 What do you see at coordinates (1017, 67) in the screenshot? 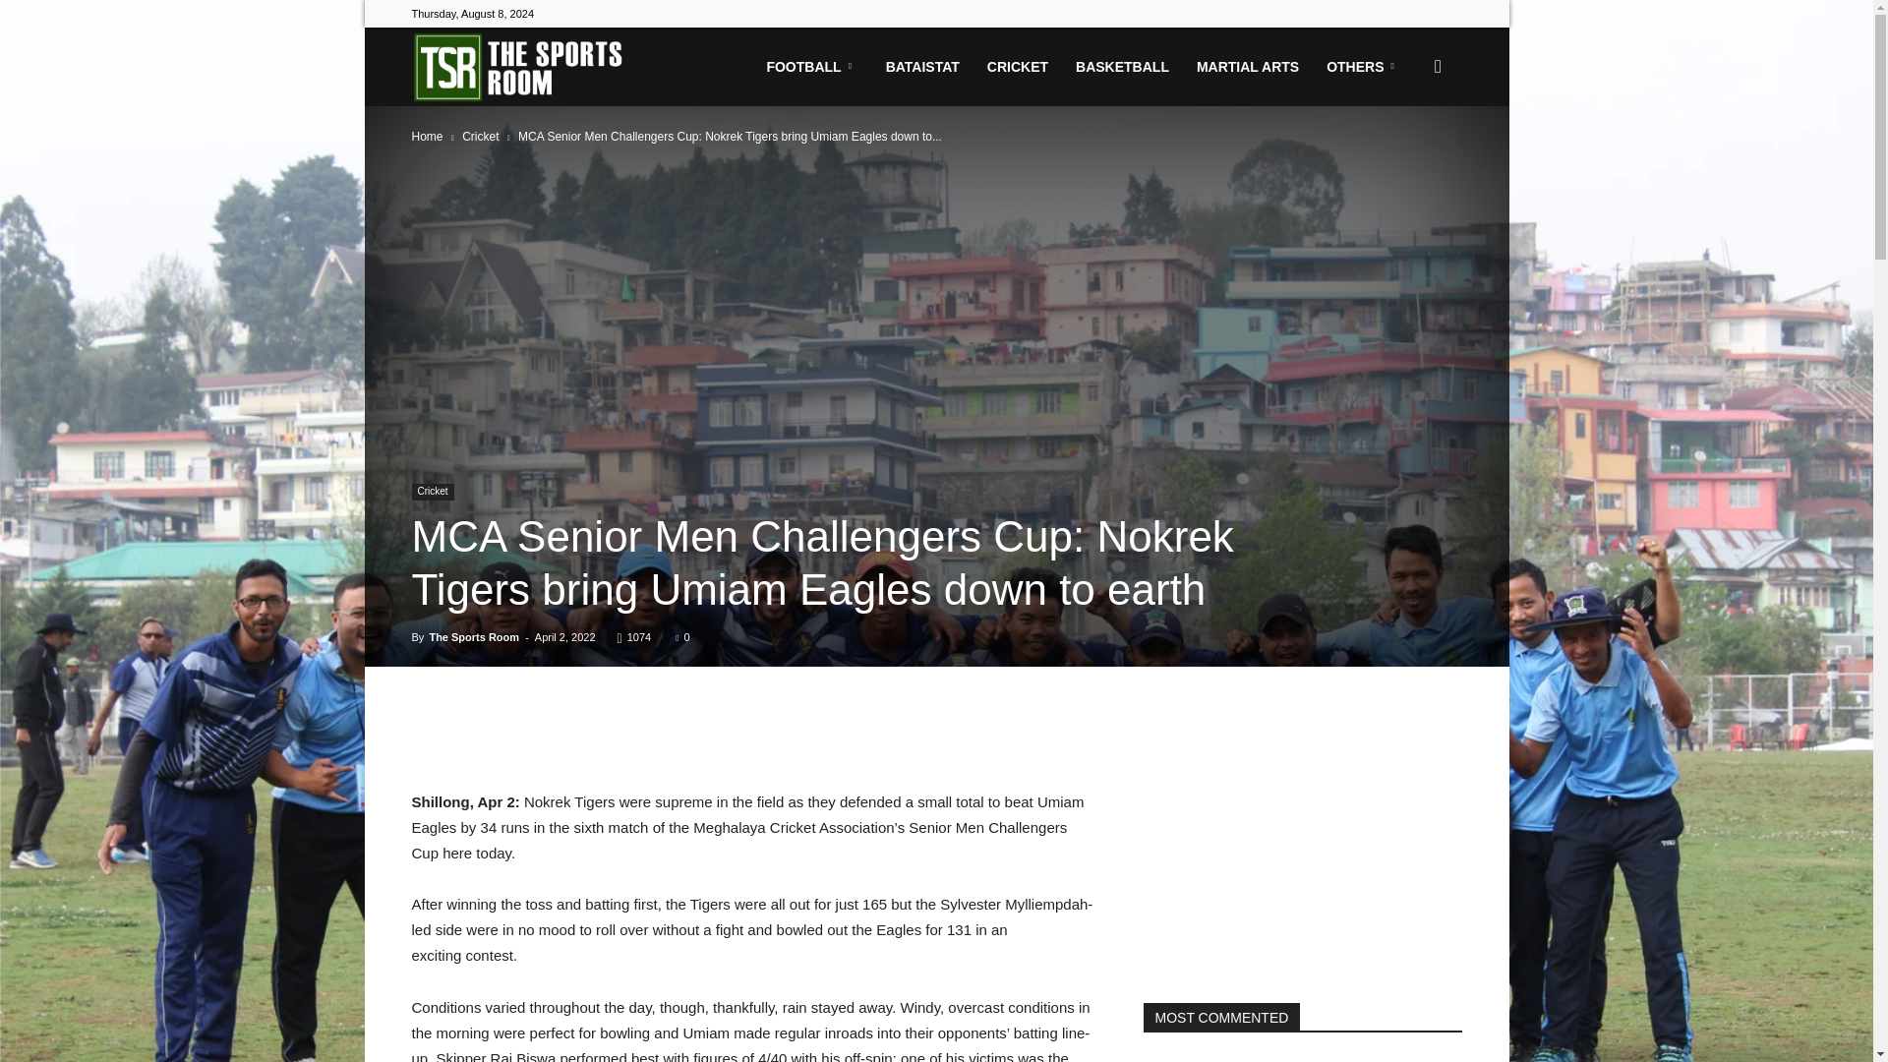
I see `CRICKET` at bounding box center [1017, 67].